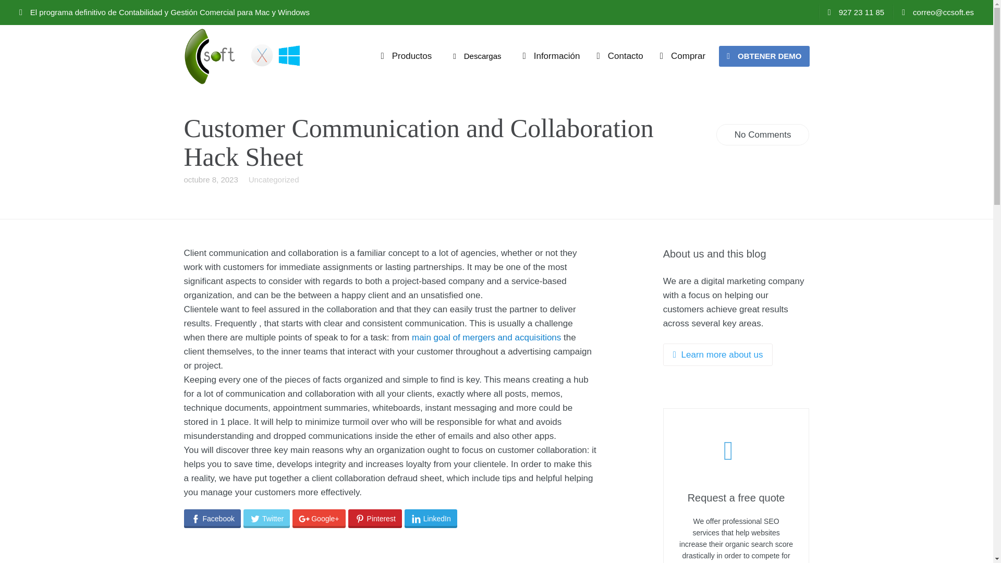 The image size is (1001, 563). Describe the element at coordinates (266, 519) in the screenshot. I see `Twitter` at that location.